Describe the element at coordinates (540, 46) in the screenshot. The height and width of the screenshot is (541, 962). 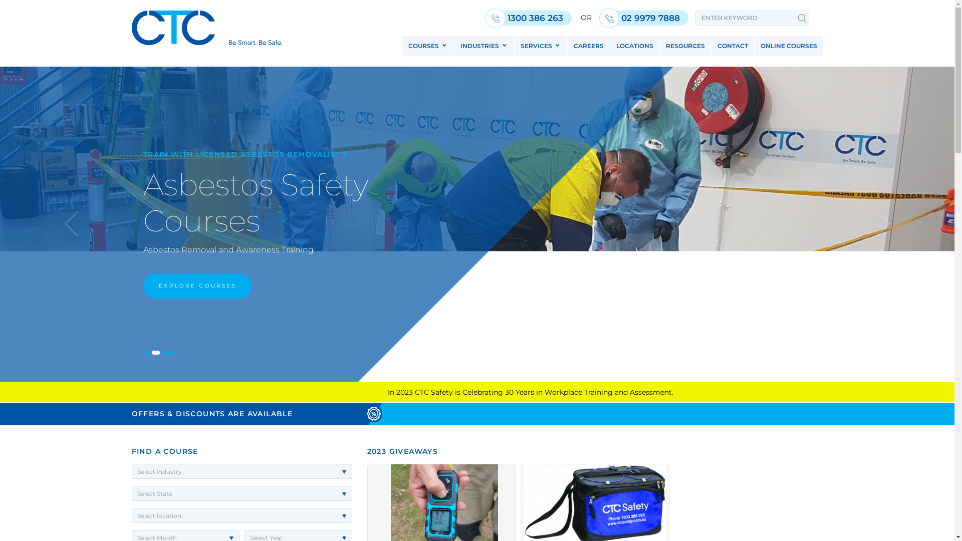
I see `SERVICES` at that location.